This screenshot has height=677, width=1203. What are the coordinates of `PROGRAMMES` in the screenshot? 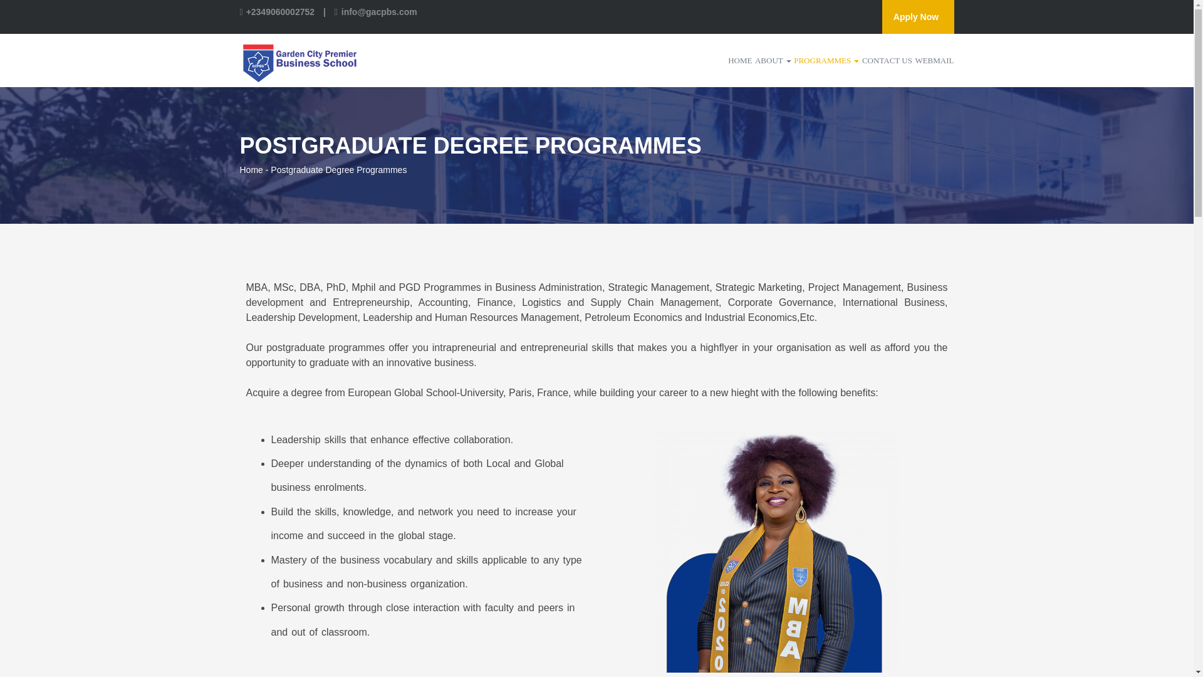 It's located at (826, 60).